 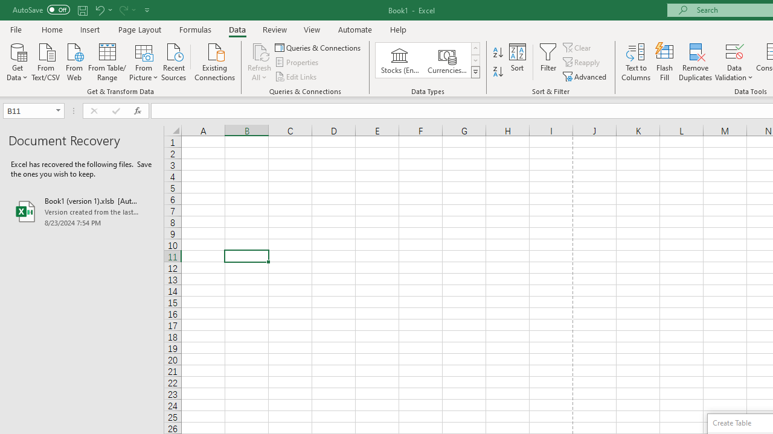 I want to click on Existing Connections, so click(x=215, y=61).